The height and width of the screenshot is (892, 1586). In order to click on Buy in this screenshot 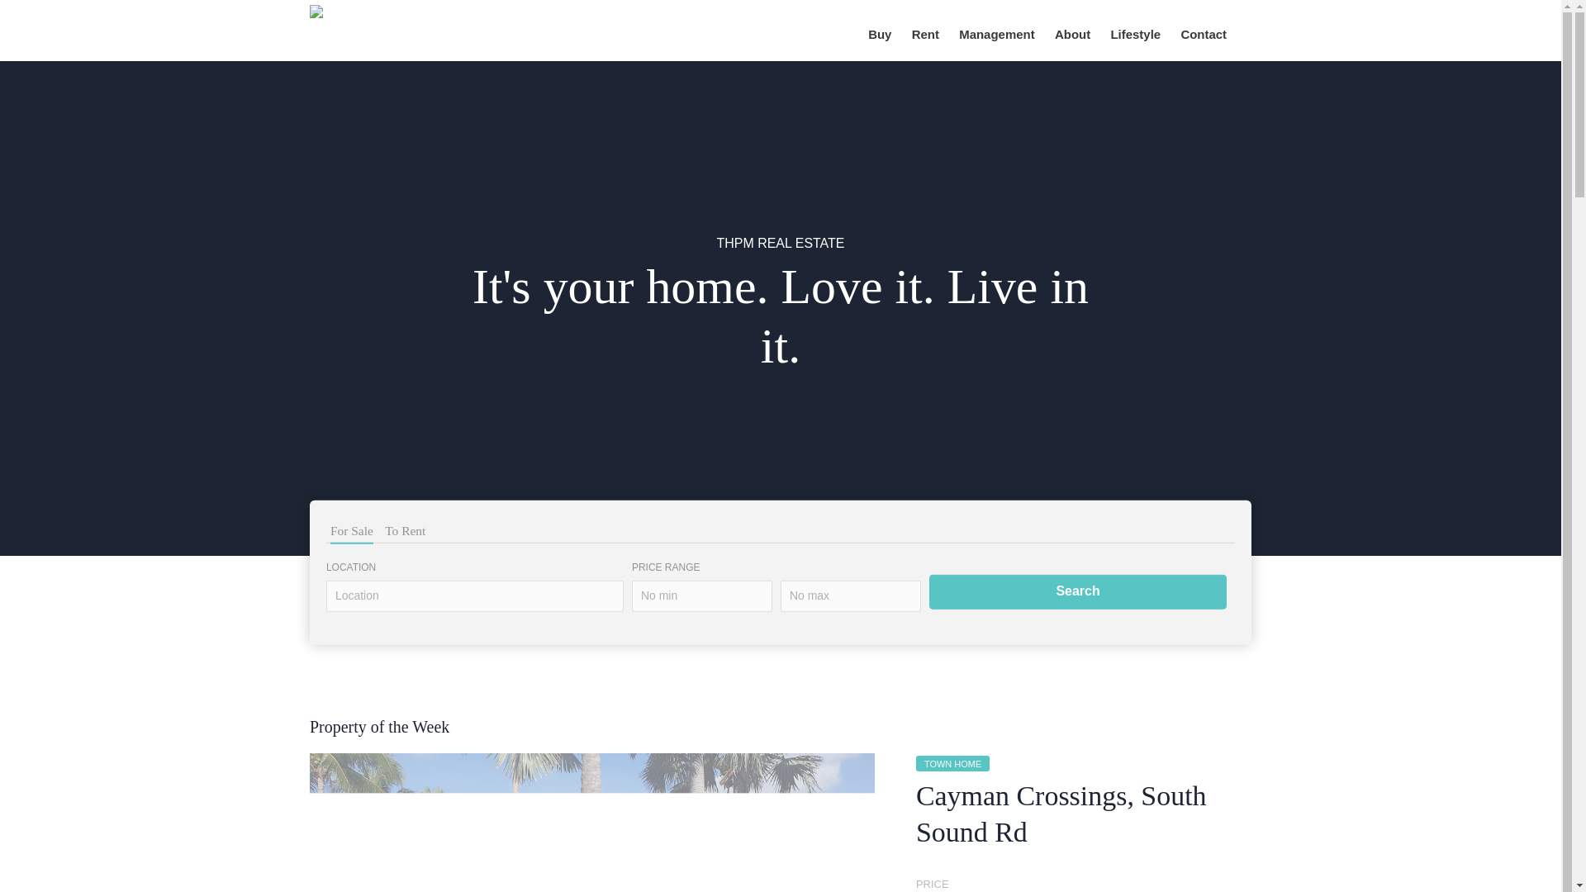, I will do `click(879, 36)`.